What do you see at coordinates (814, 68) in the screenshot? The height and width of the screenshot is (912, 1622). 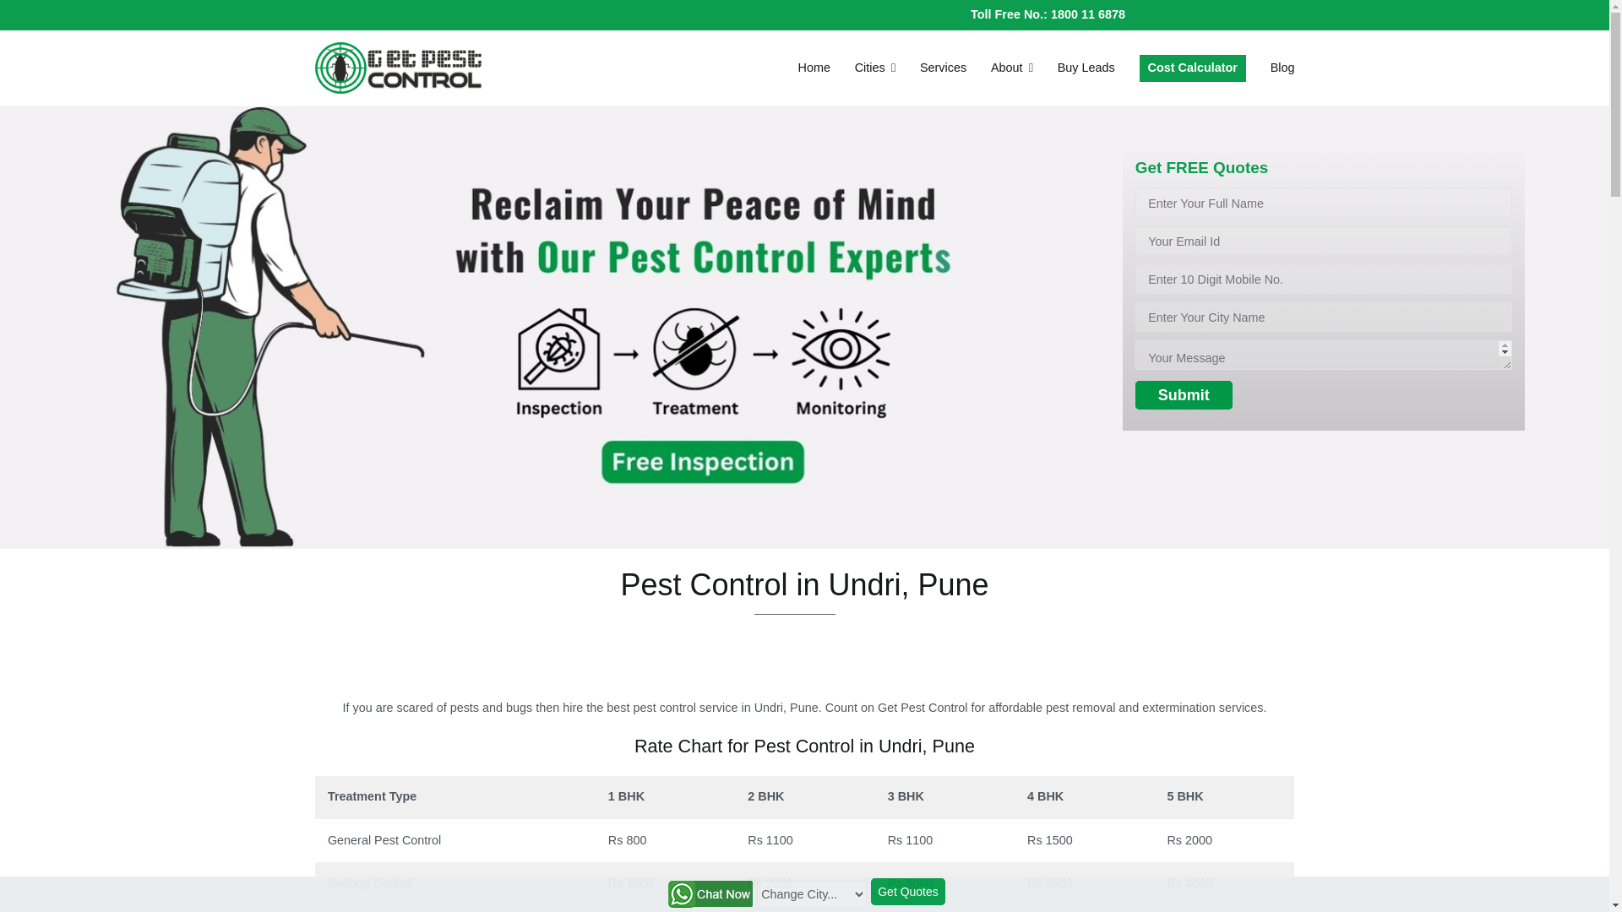 I see `Home` at bounding box center [814, 68].